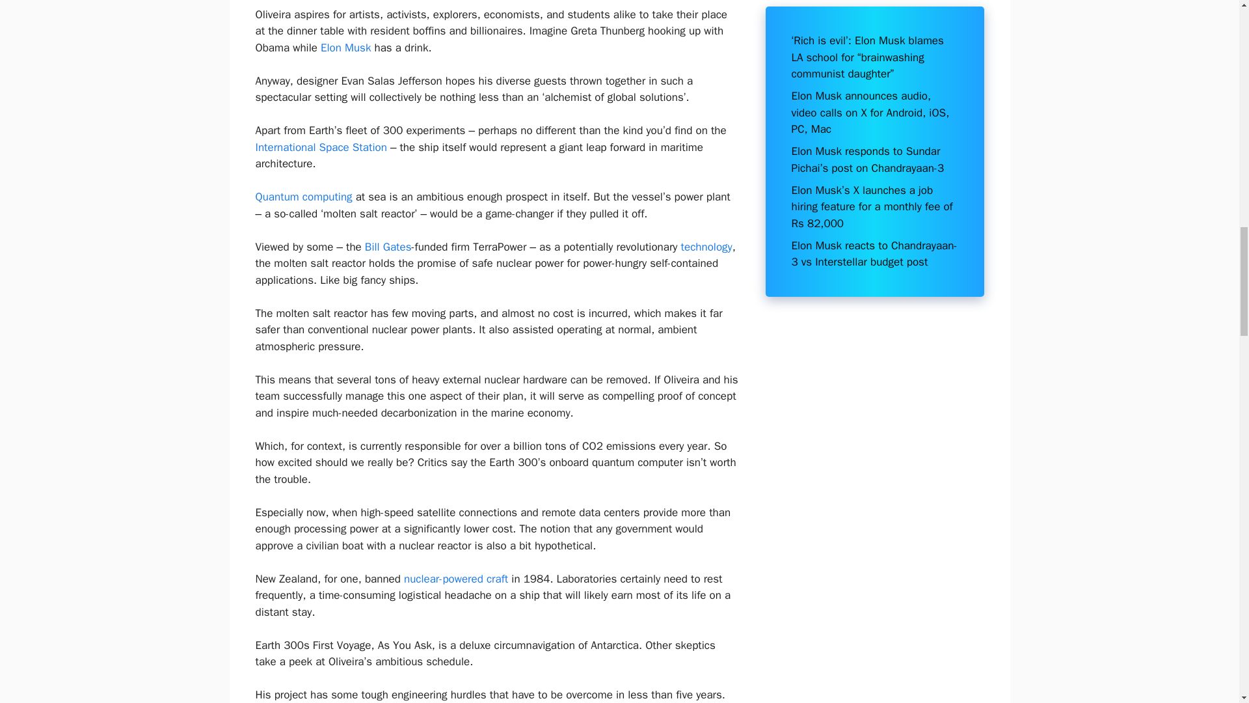  What do you see at coordinates (706, 247) in the screenshot?
I see `technology` at bounding box center [706, 247].